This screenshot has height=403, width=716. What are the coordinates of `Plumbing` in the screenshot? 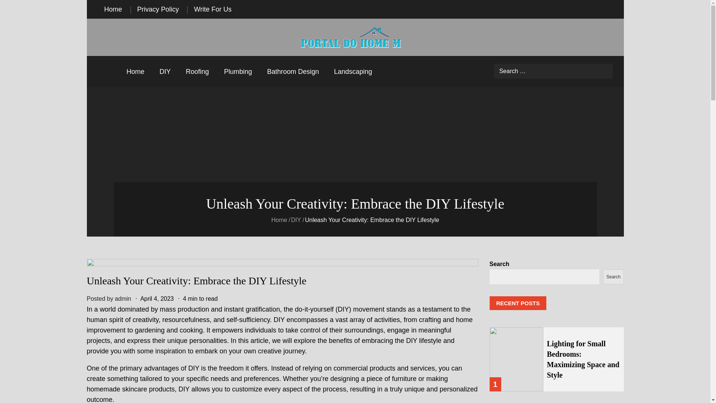 It's located at (238, 72).